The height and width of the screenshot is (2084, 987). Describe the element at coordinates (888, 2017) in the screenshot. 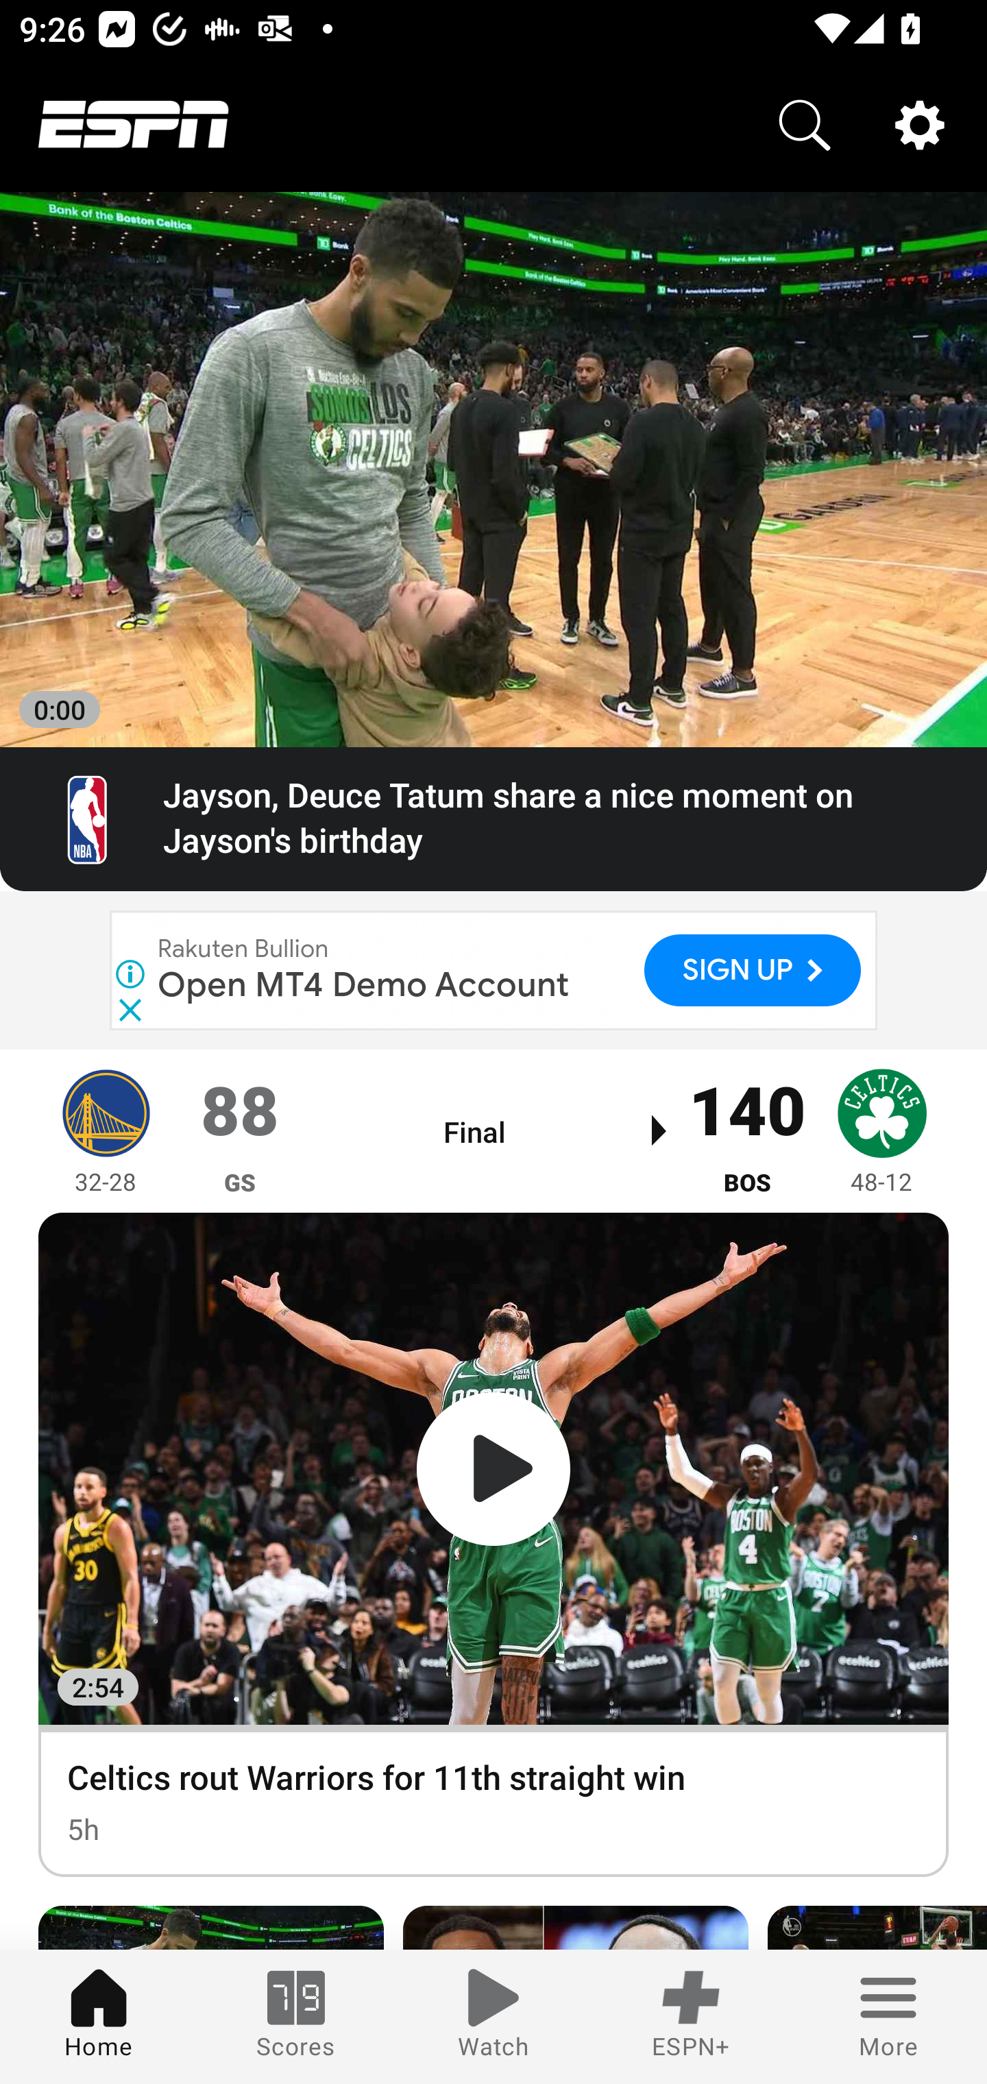

I see `More` at that location.